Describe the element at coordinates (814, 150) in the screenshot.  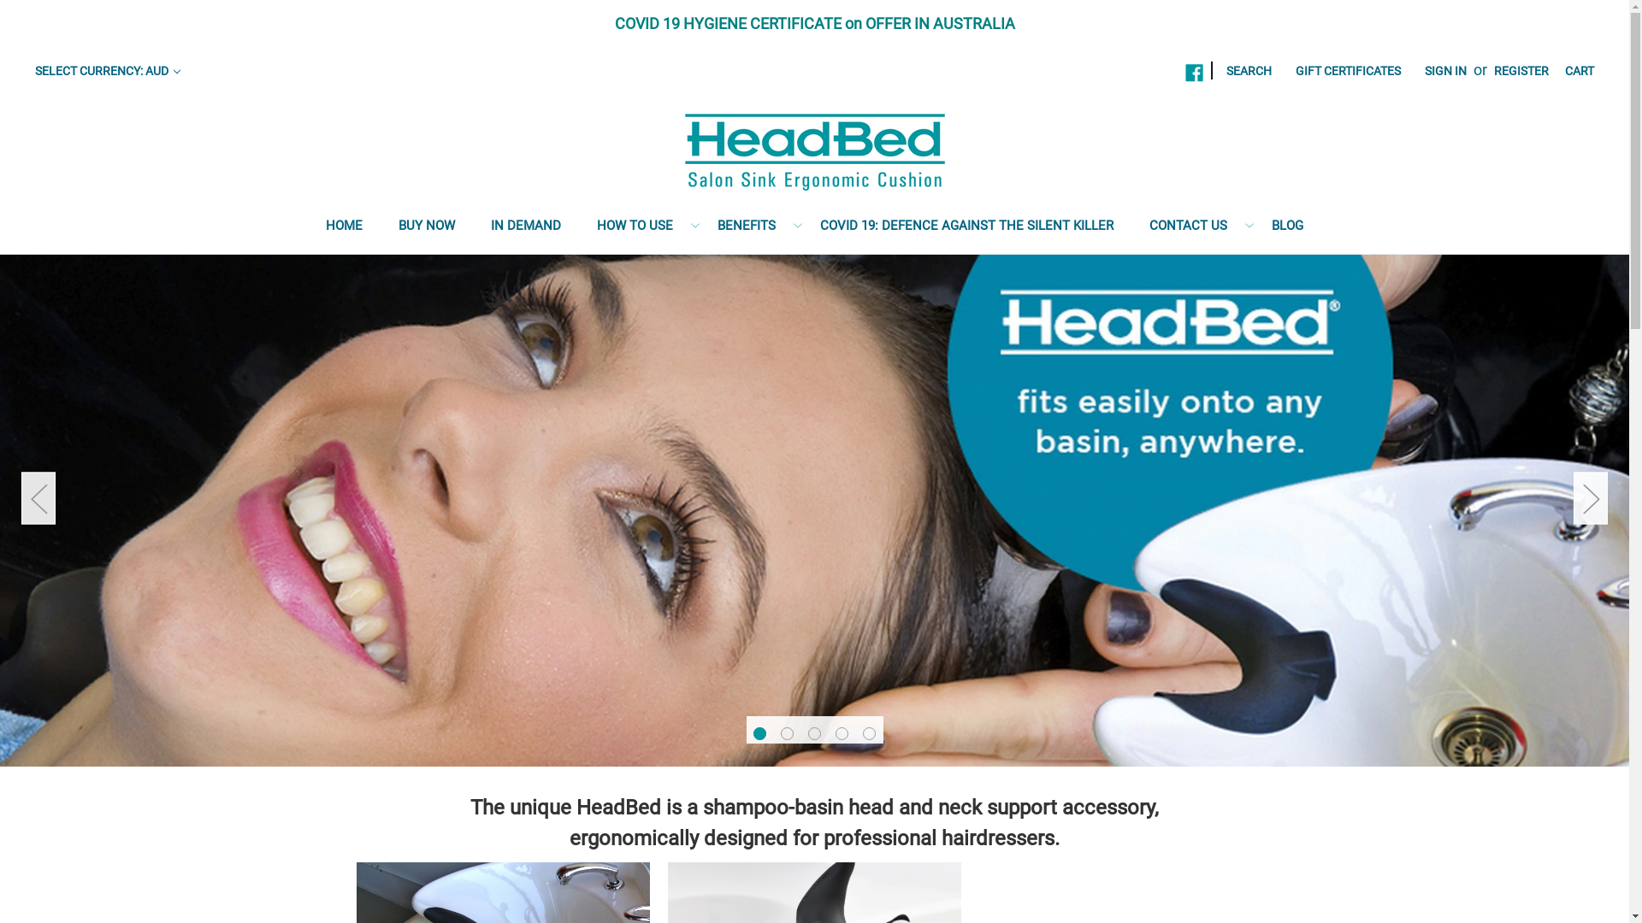
I see `HeadBed International` at that location.